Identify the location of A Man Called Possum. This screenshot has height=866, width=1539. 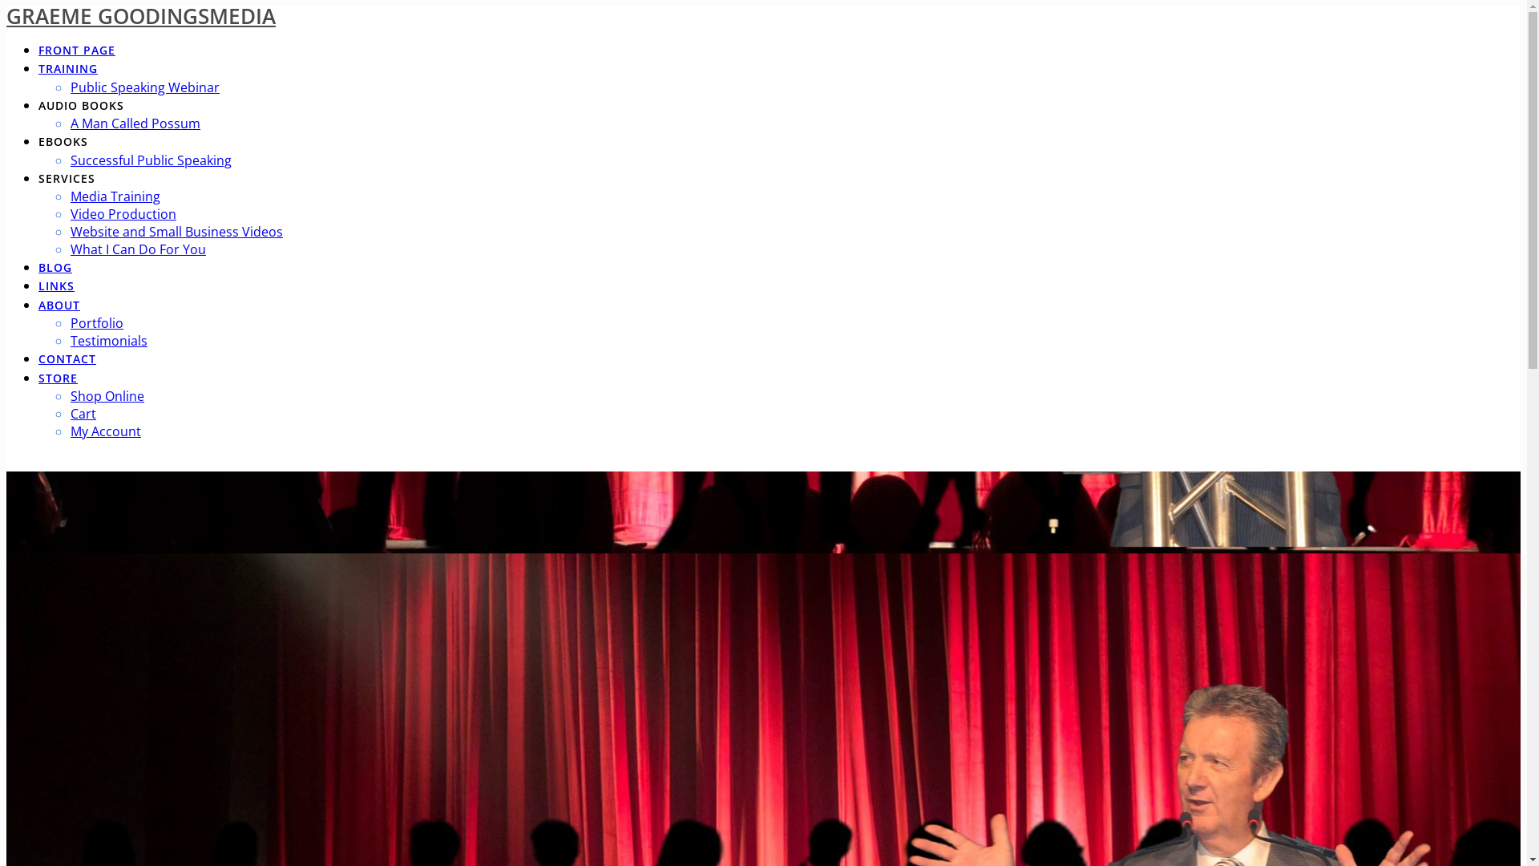
(135, 123).